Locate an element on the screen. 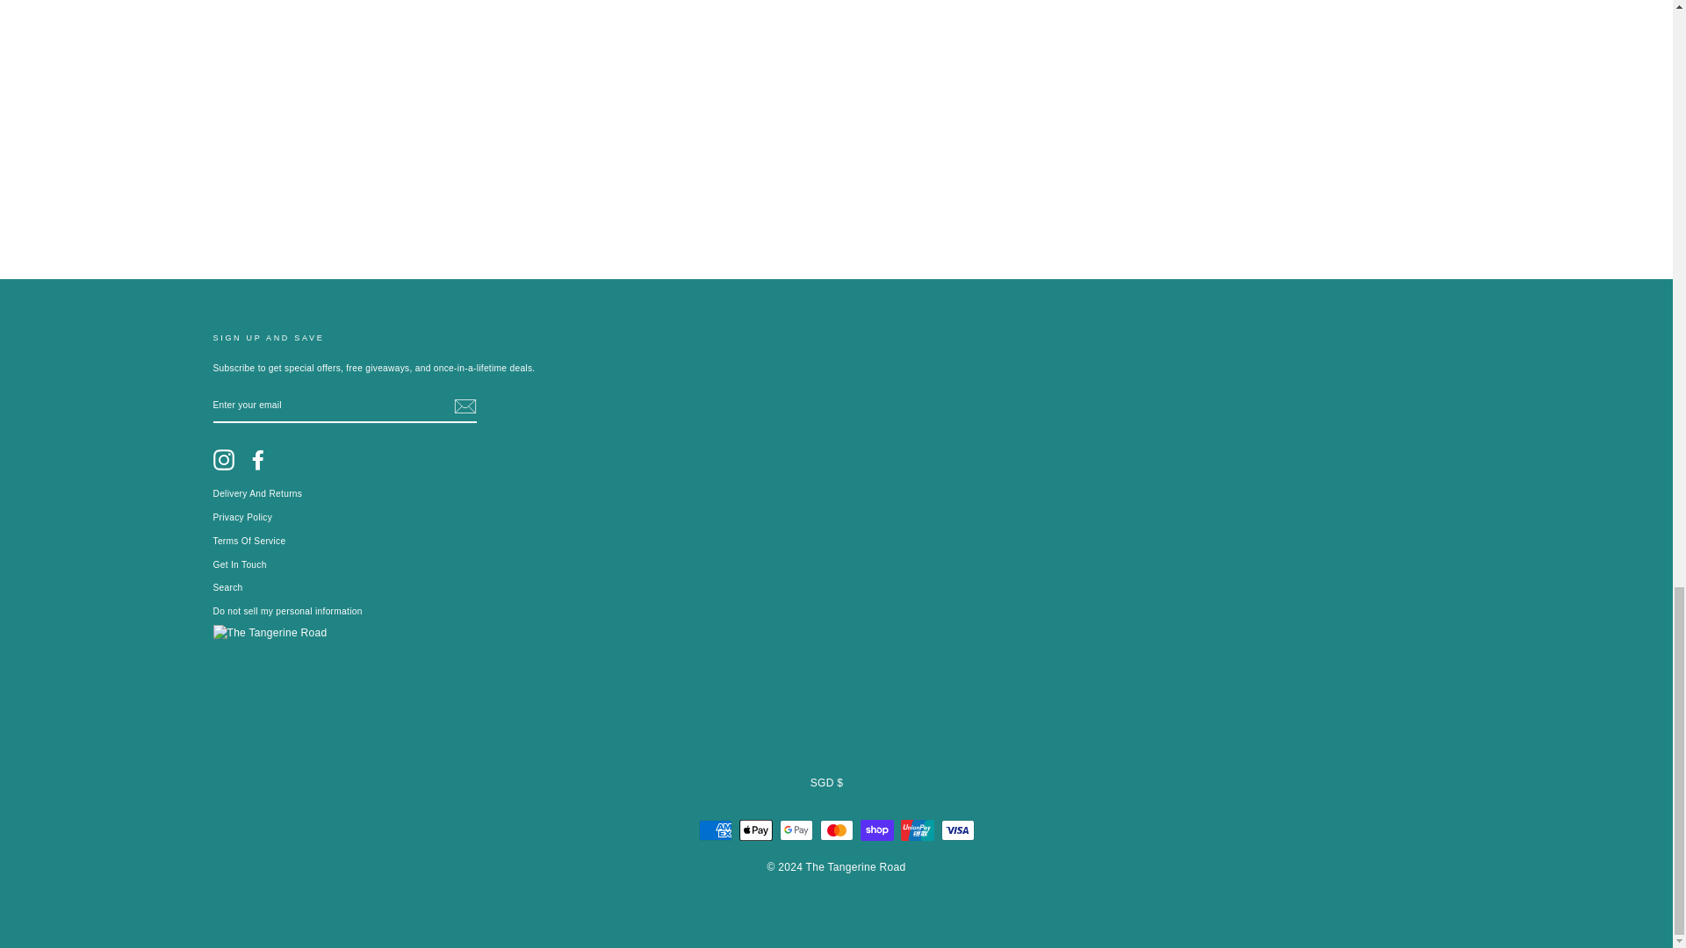 The width and height of the screenshot is (1686, 948). Union Pay is located at coordinates (917, 829).